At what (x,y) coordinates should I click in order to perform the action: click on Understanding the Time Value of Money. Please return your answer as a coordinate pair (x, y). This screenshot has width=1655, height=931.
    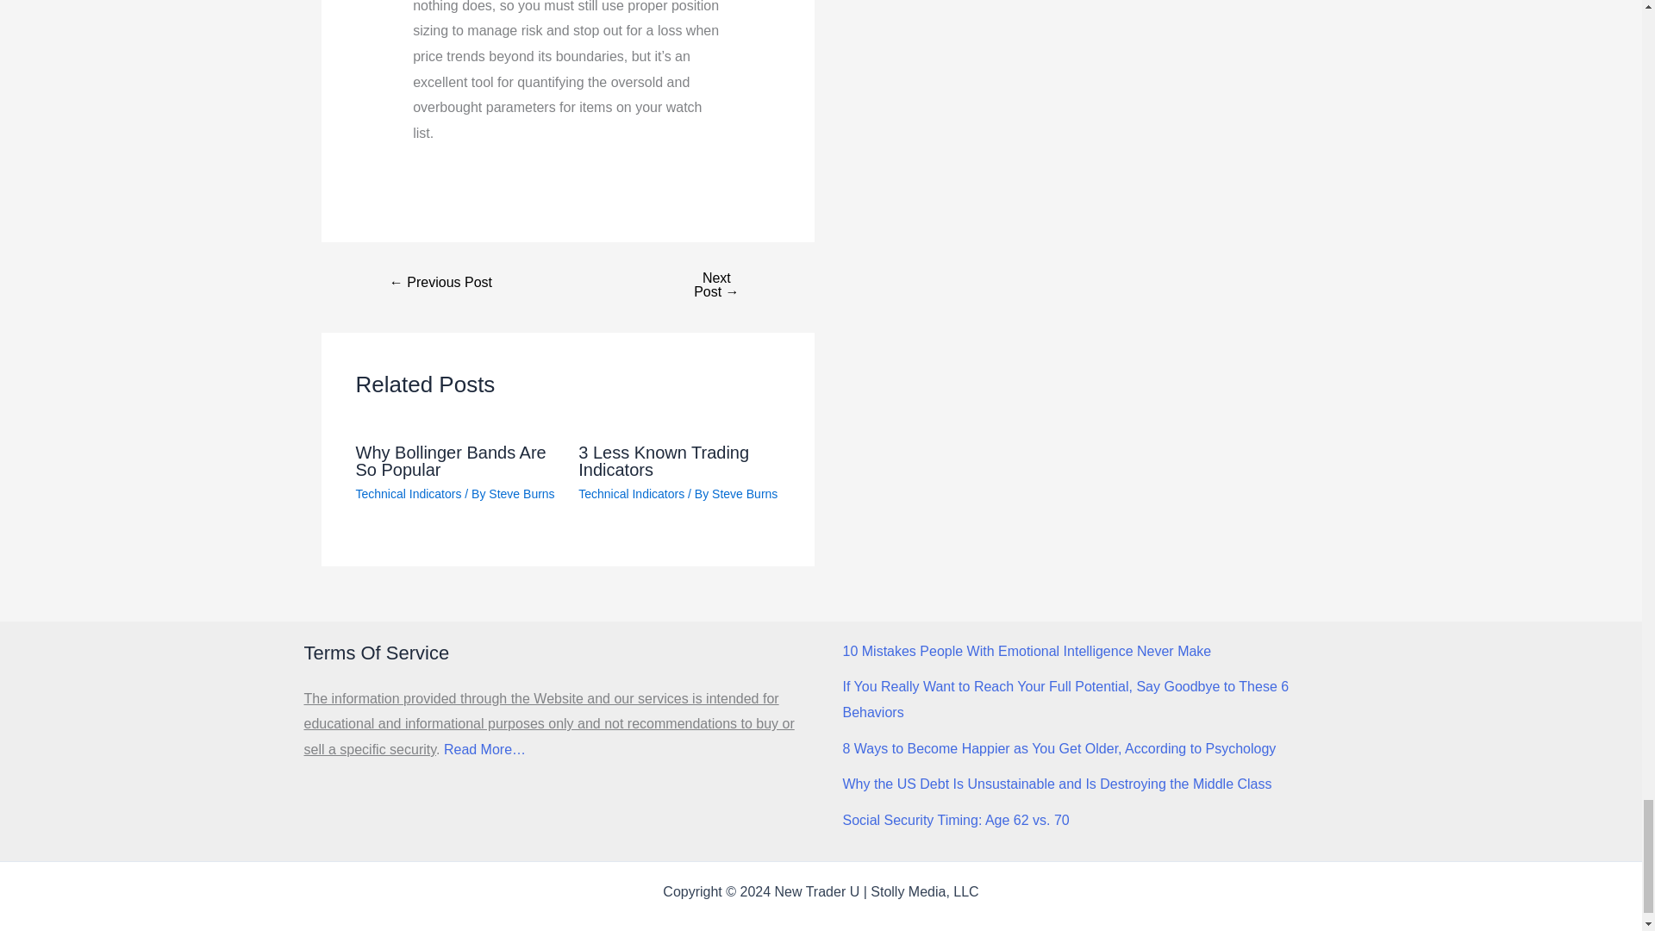
    Looking at the image, I should click on (441, 282).